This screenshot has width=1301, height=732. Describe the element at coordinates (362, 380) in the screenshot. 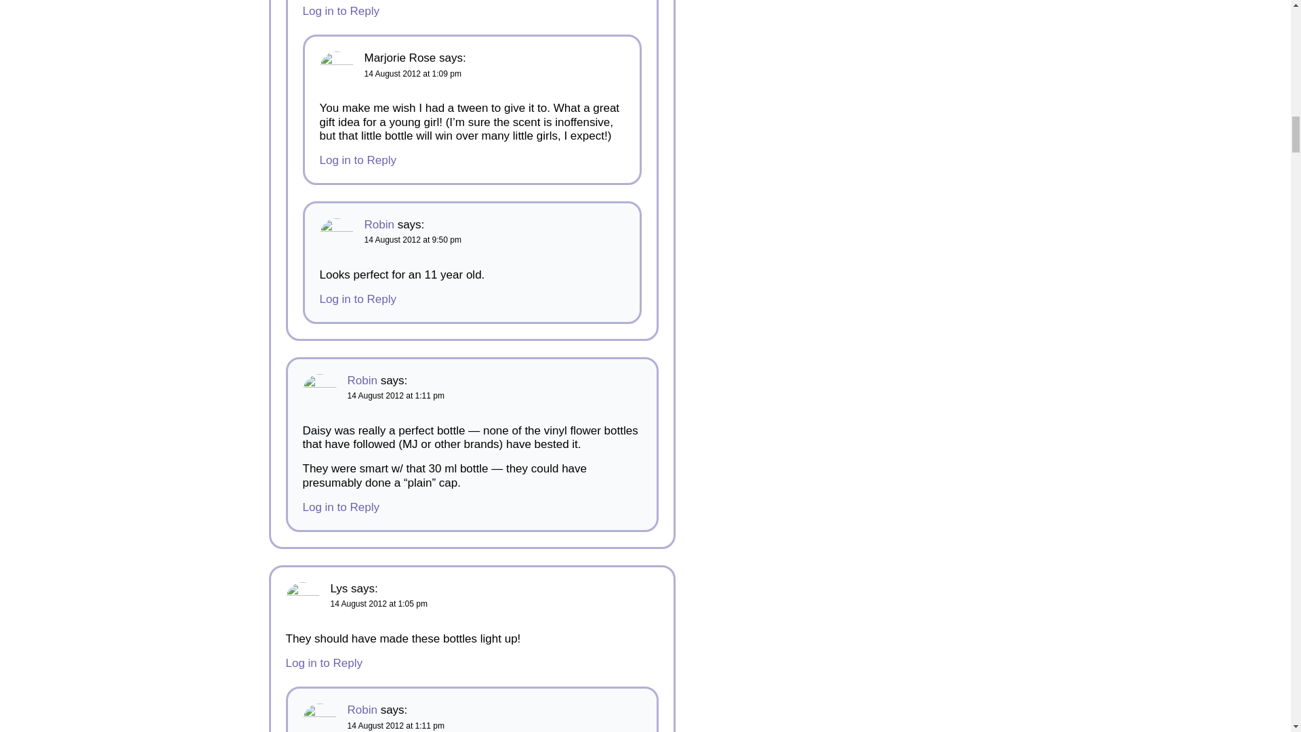

I see `Robin` at that location.